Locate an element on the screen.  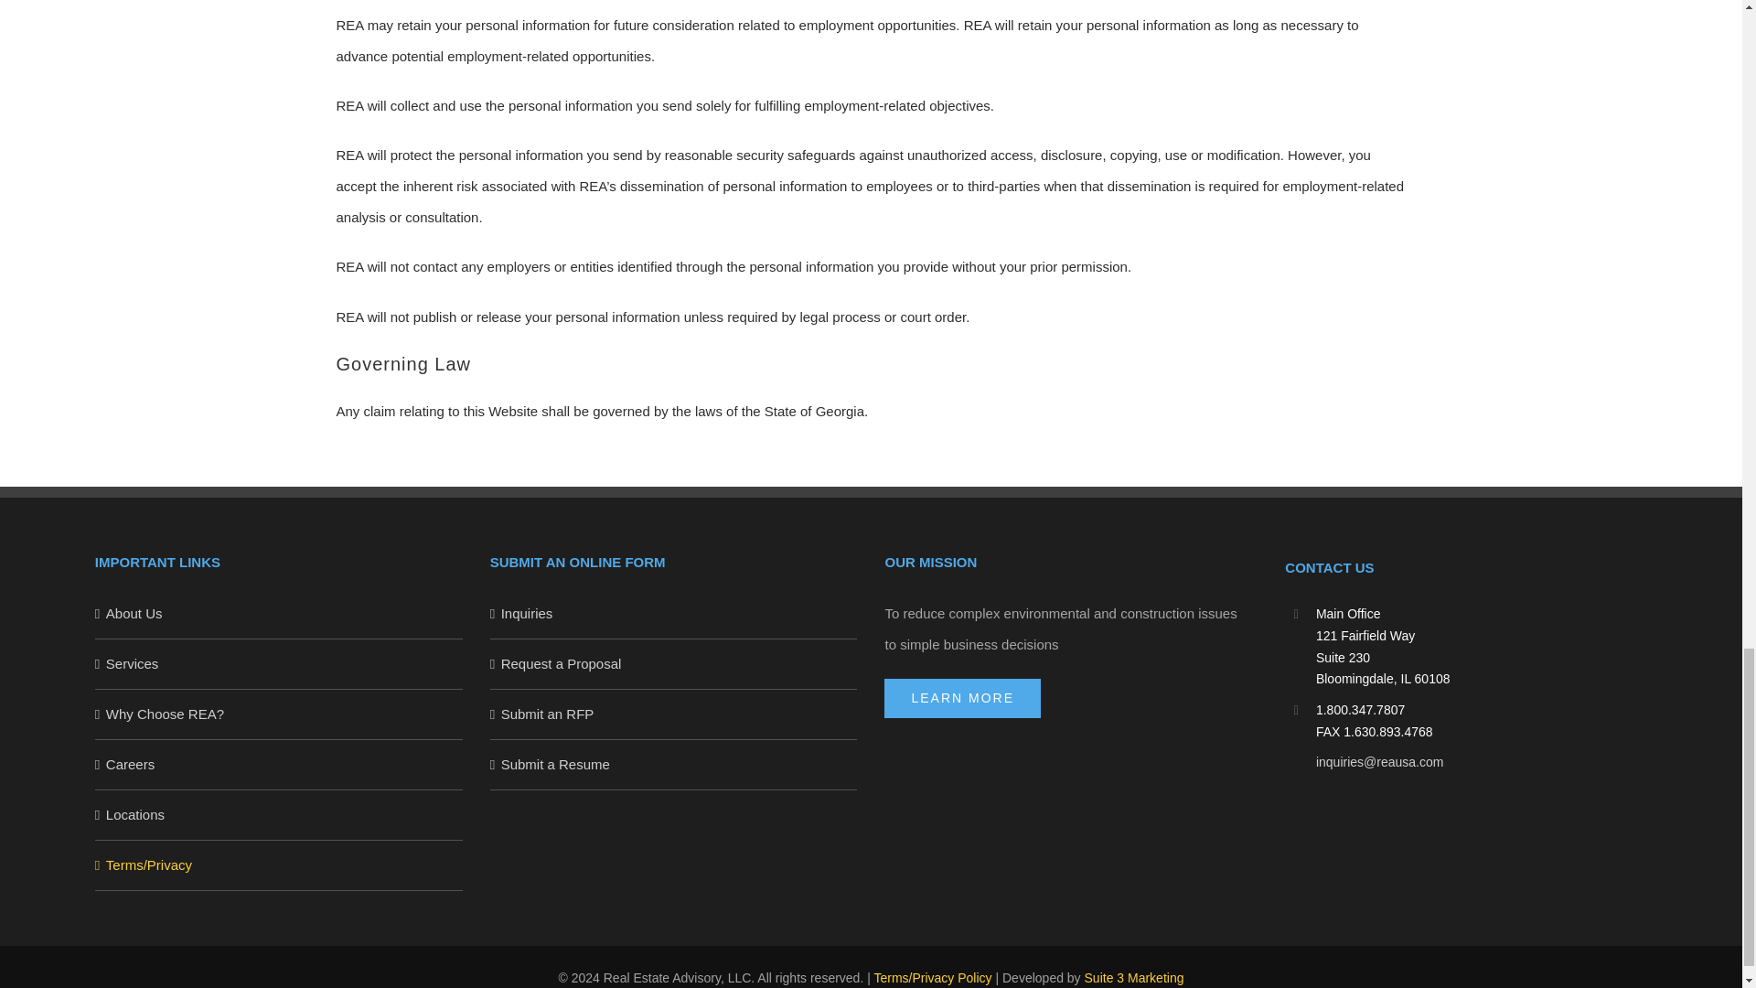
Locations is located at coordinates (279, 814).